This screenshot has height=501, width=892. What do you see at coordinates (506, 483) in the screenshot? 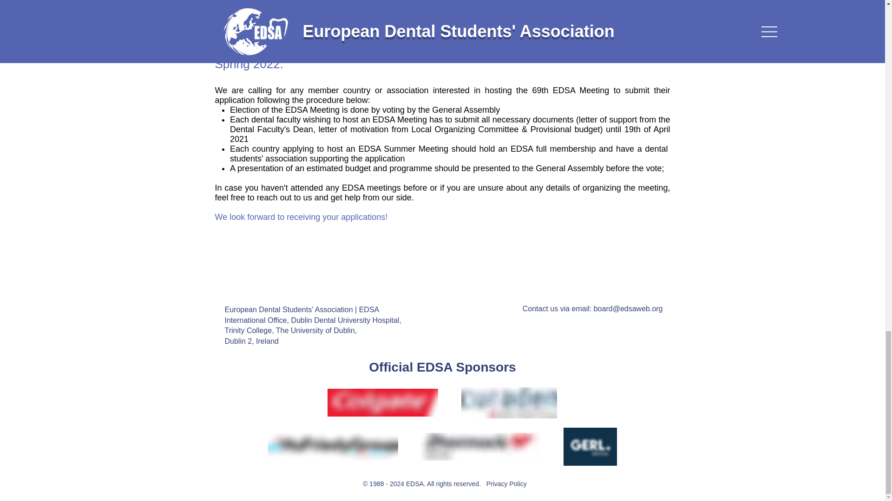
I see `Privacy Policy` at bounding box center [506, 483].